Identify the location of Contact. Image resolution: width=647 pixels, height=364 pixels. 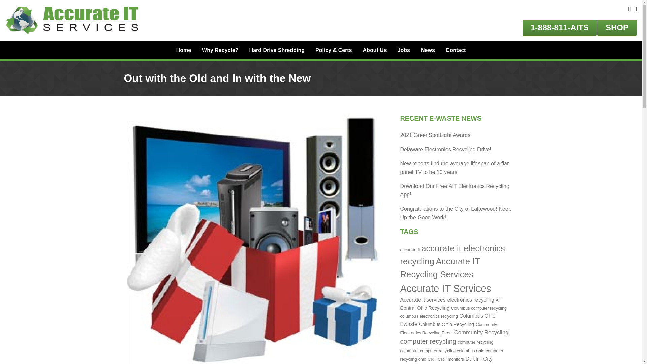
(456, 50).